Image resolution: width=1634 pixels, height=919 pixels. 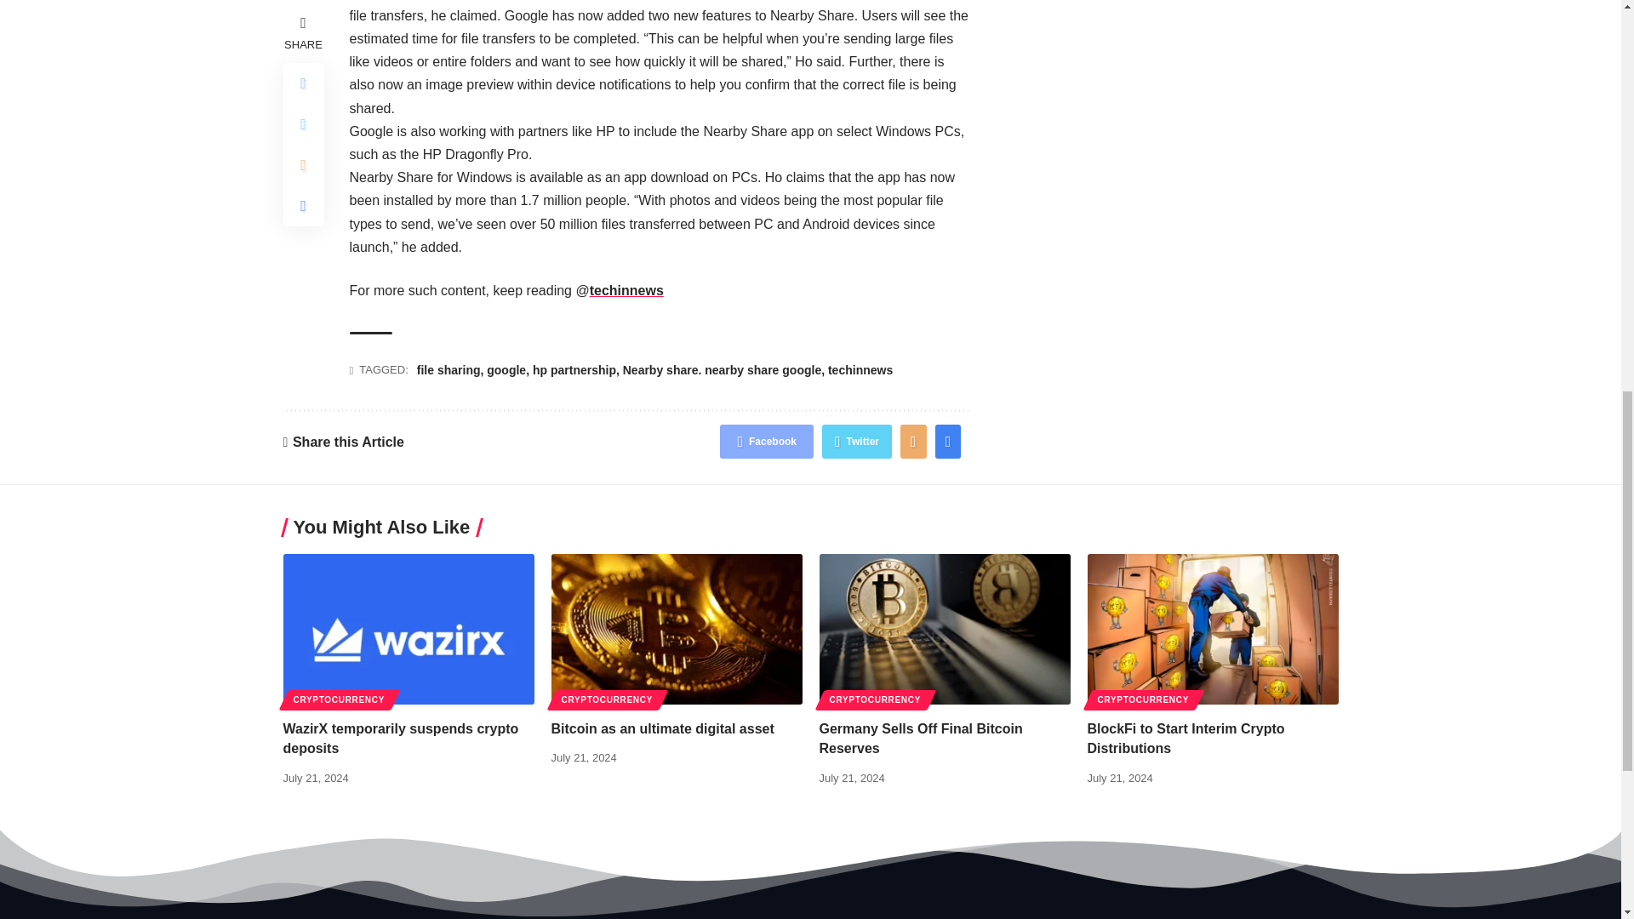 What do you see at coordinates (677, 630) in the screenshot?
I see `Bitcoin as an ultimate digital asset` at bounding box center [677, 630].